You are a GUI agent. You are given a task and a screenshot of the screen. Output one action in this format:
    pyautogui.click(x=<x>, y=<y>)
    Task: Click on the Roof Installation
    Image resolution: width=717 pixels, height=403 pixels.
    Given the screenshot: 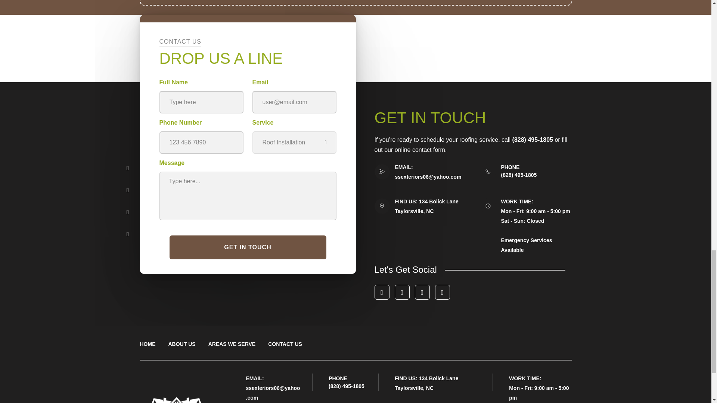 What is the action you would take?
    pyautogui.click(x=294, y=143)
    